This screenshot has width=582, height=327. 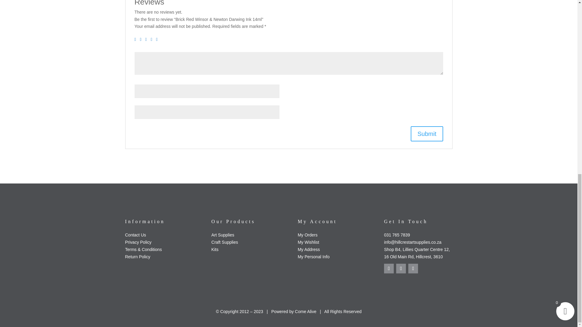 What do you see at coordinates (413, 268) in the screenshot?
I see `Follow on Pinterest` at bounding box center [413, 268].